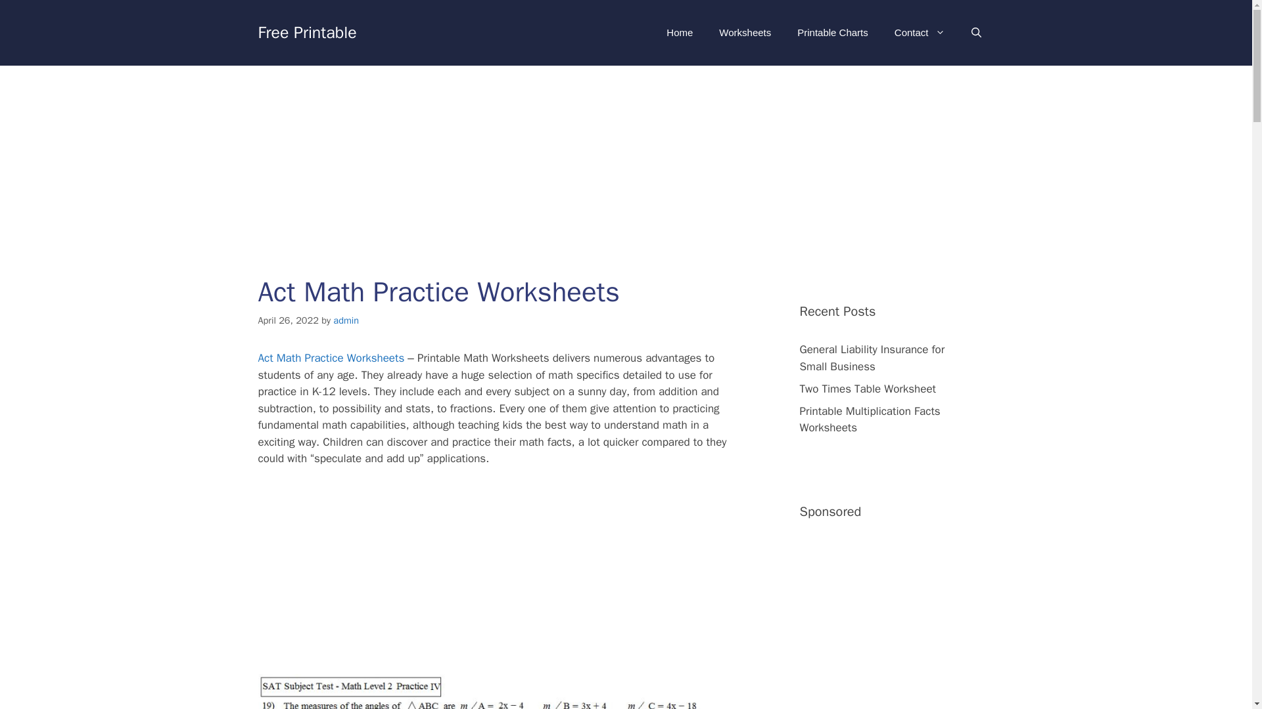 This screenshot has width=1262, height=709. What do you see at coordinates (346, 320) in the screenshot?
I see `admin` at bounding box center [346, 320].